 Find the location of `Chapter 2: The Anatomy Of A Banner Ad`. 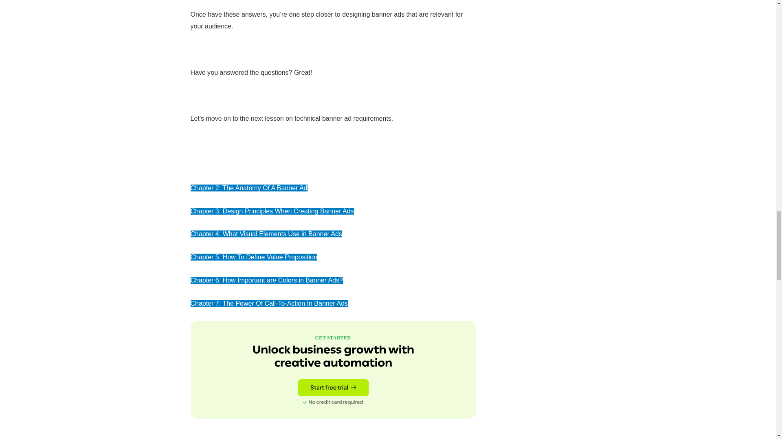

Chapter 2: The Anatomy Of A Banner Ad is located at coordinates (249, 188).